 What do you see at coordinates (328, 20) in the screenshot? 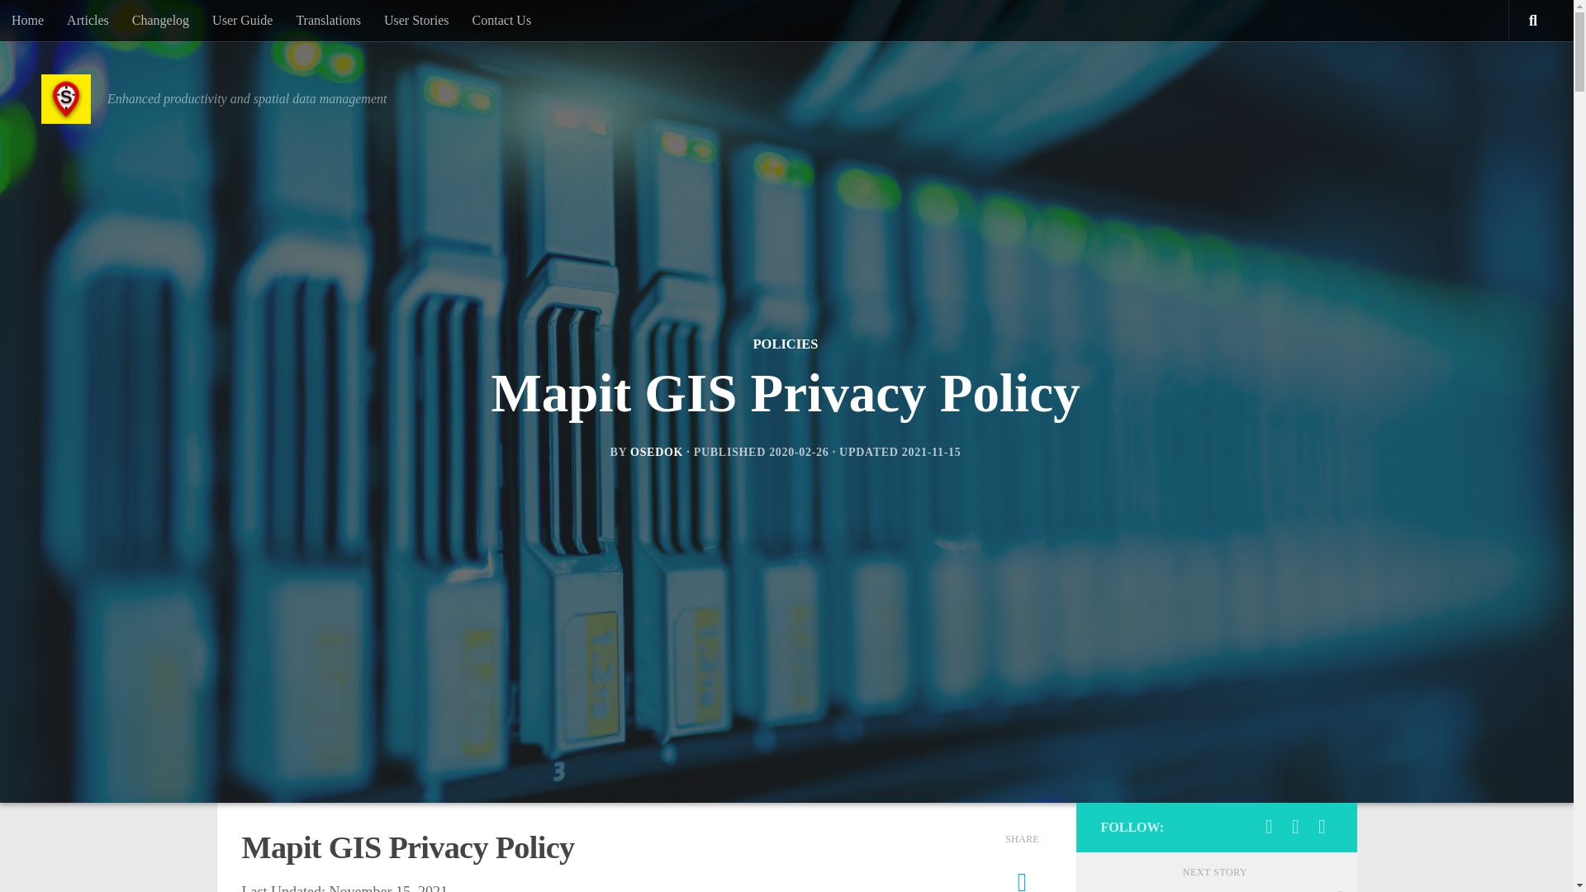
I see `Translations` at bounding box center [328, 20].